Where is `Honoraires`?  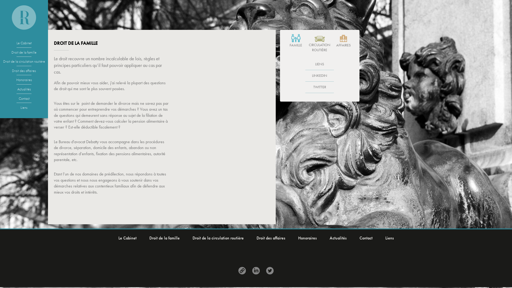 Honoraires is located at coordinates (307, 238).